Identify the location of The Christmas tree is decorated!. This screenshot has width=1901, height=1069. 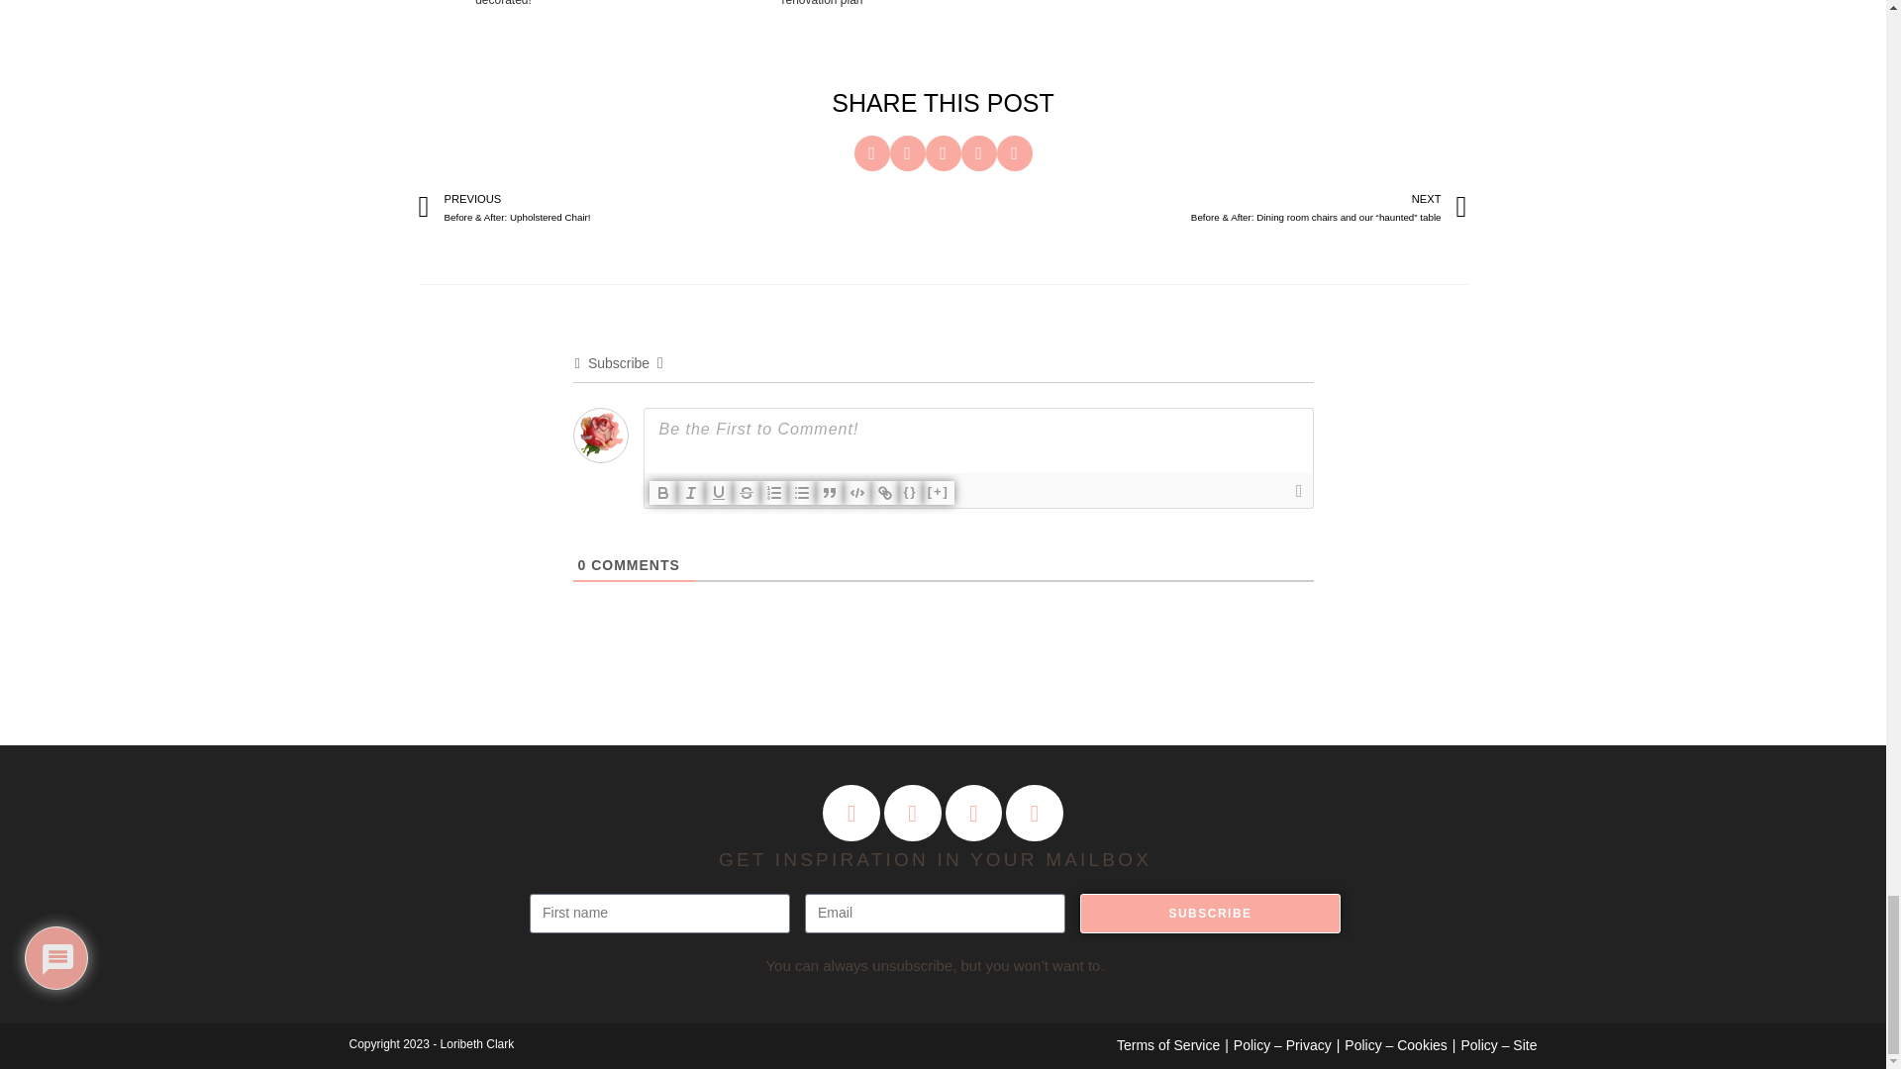
(503, 28).